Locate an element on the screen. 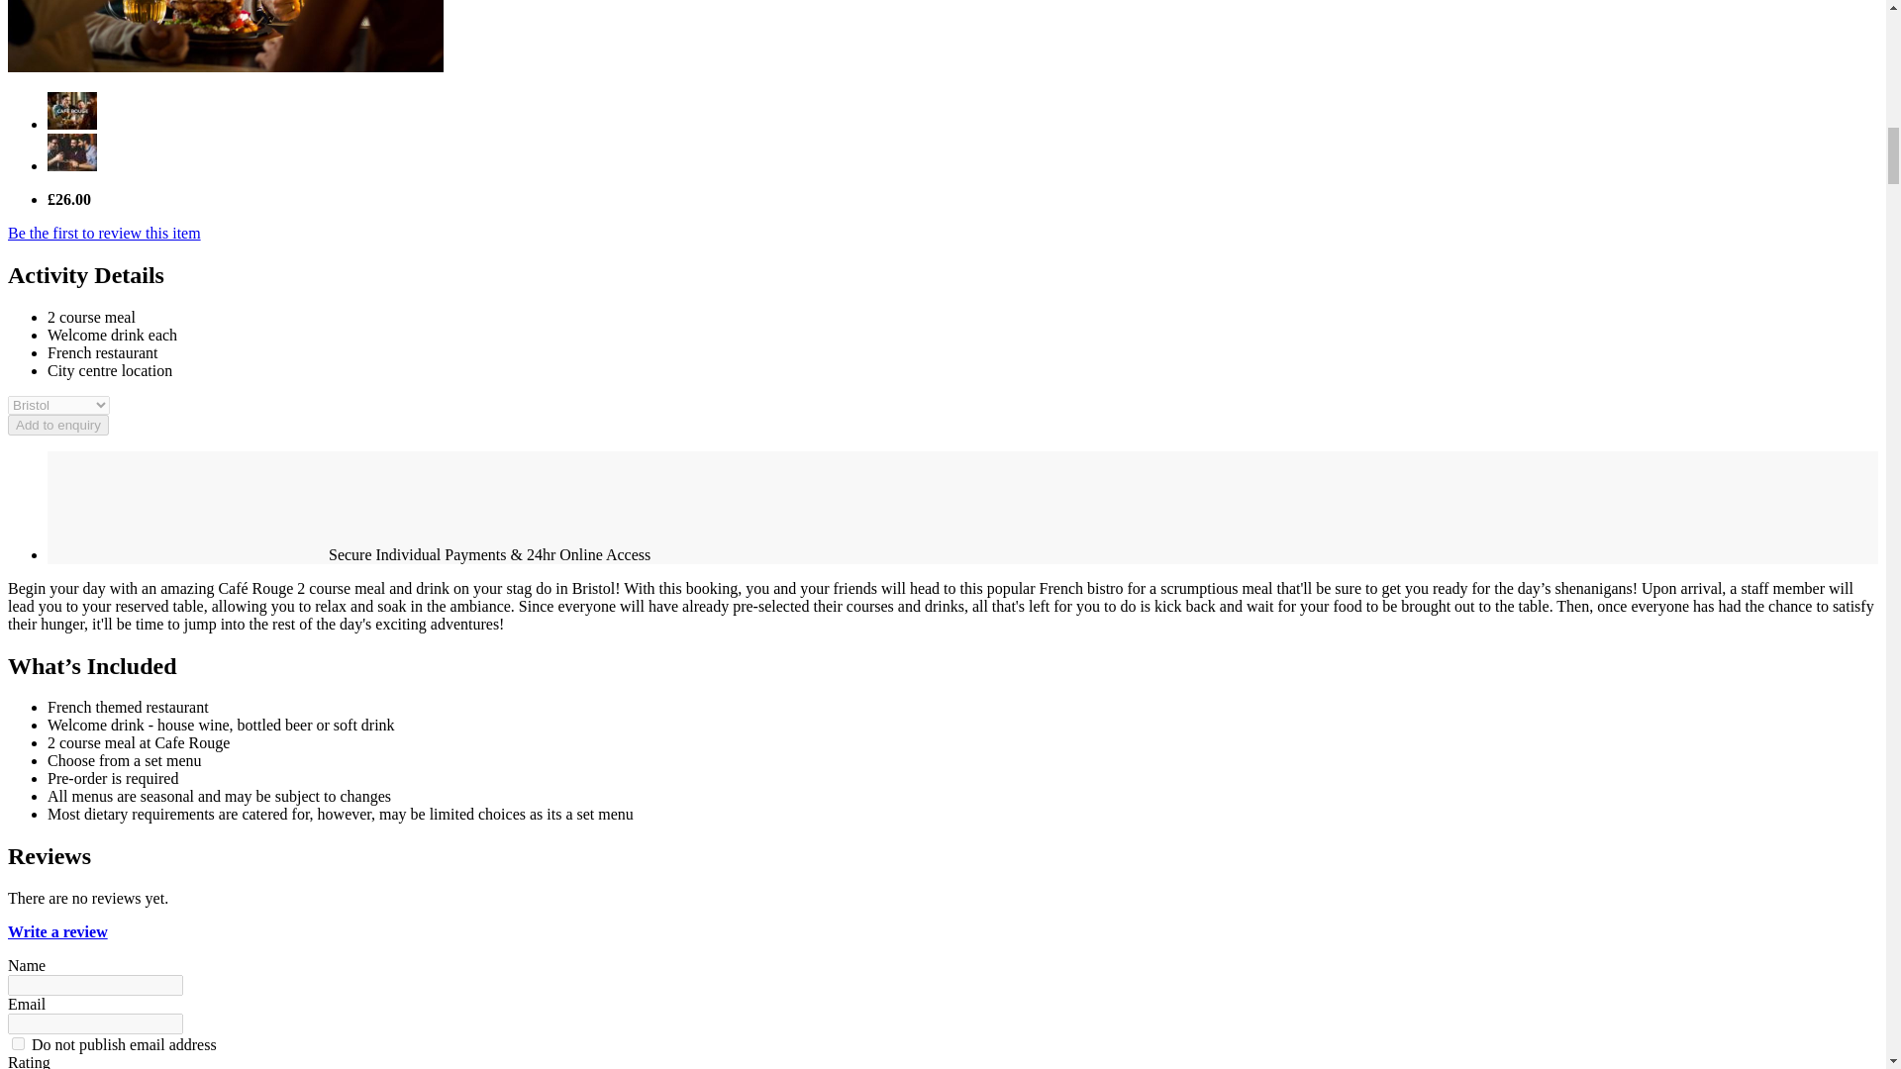 This screenshot has width=1901, height=1069. French Meal Cafe Rouge Stag Experience is located at coordinates (71, 165).